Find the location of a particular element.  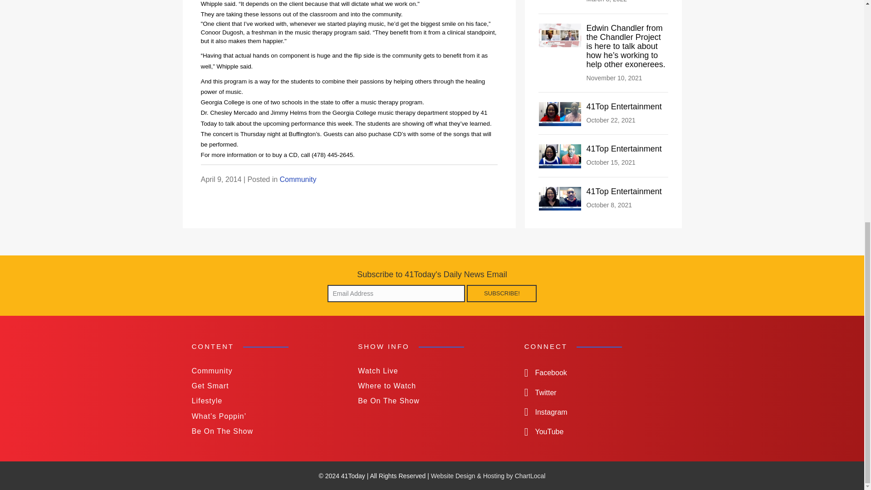

Community is located at coordinates (298, 179).